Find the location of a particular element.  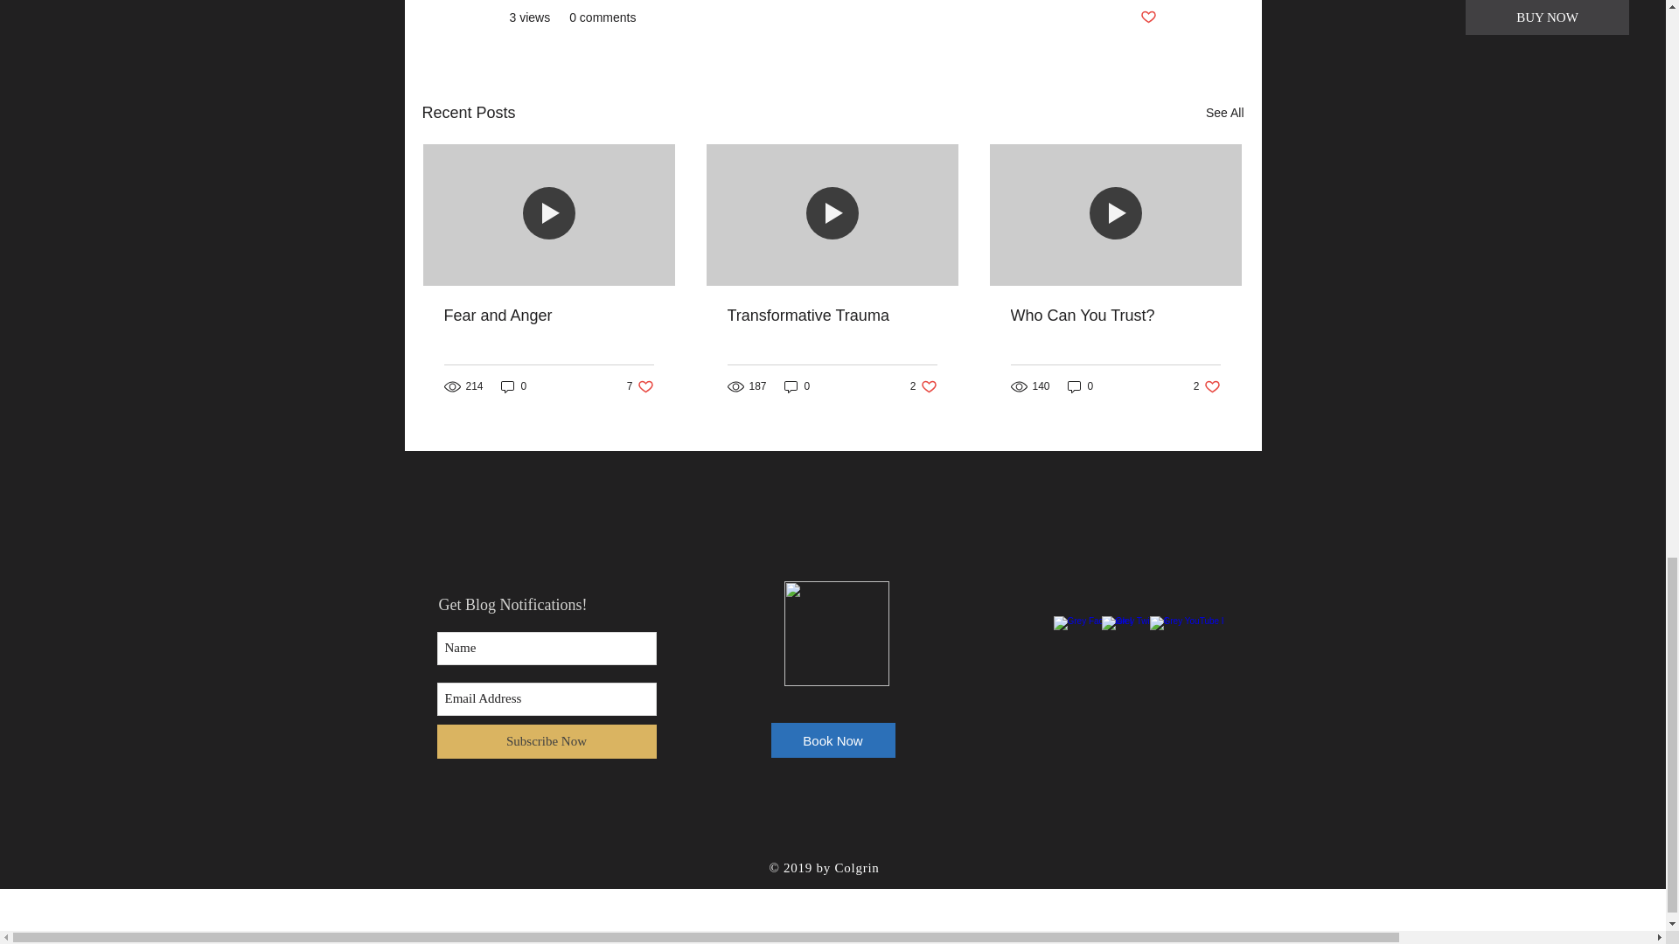

Post not marked as liked is located at coordinates (640, 386).